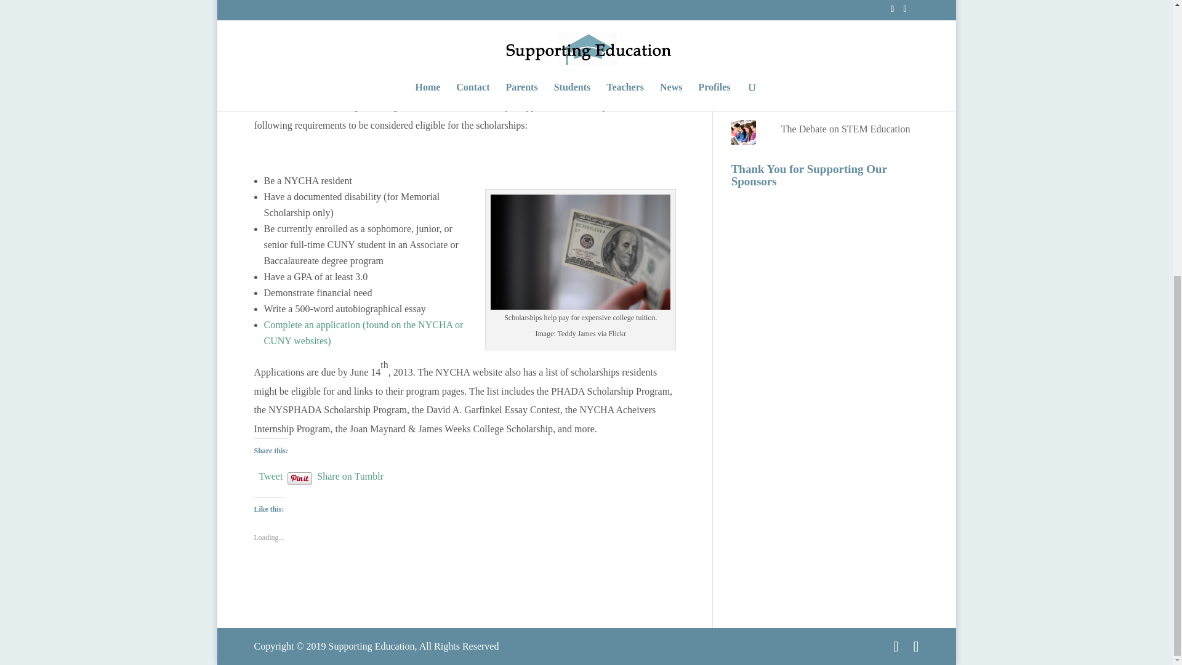 The width and height of the screenshot is (1182, 665). What do you see at coordinates (270, 474) in the screenshot?
I see `Tweet` at bounding box center [270, 474].